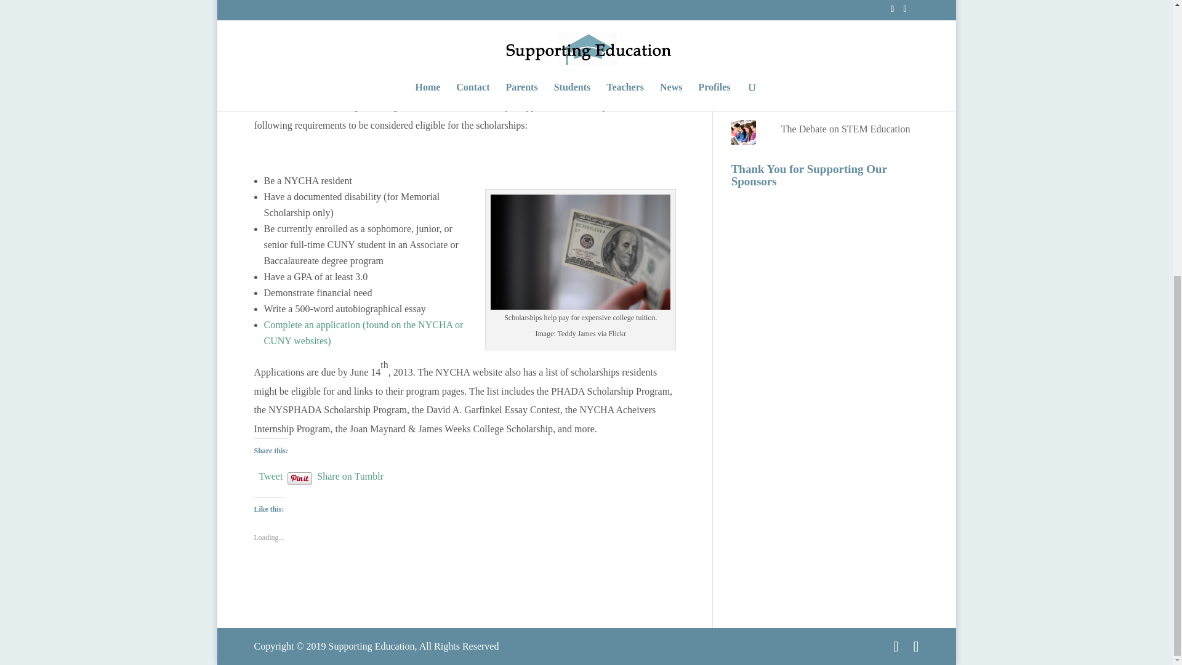 The width and height of the screenshot is (1182, 665). What do you see at coordinates (270, 474) in the screenshot?
I see `Tweet` at bounding box center [270, 474].